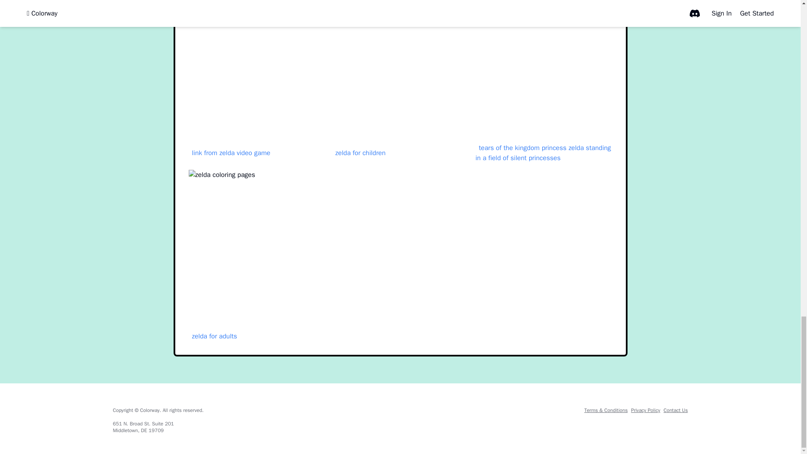  Describe the element at coordinates (230, 153) in the screenshot. I see `link from zelda video game` at that location.